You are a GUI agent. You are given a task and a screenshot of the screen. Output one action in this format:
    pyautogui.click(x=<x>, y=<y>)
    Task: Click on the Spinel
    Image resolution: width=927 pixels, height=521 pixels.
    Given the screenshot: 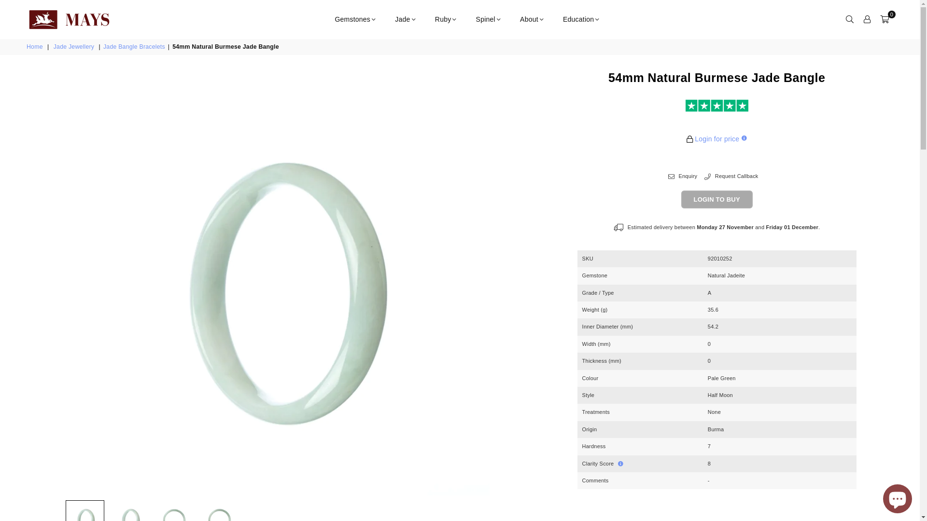 What is the action you would take?
    pyautogui.click(x=489, y=19)
    